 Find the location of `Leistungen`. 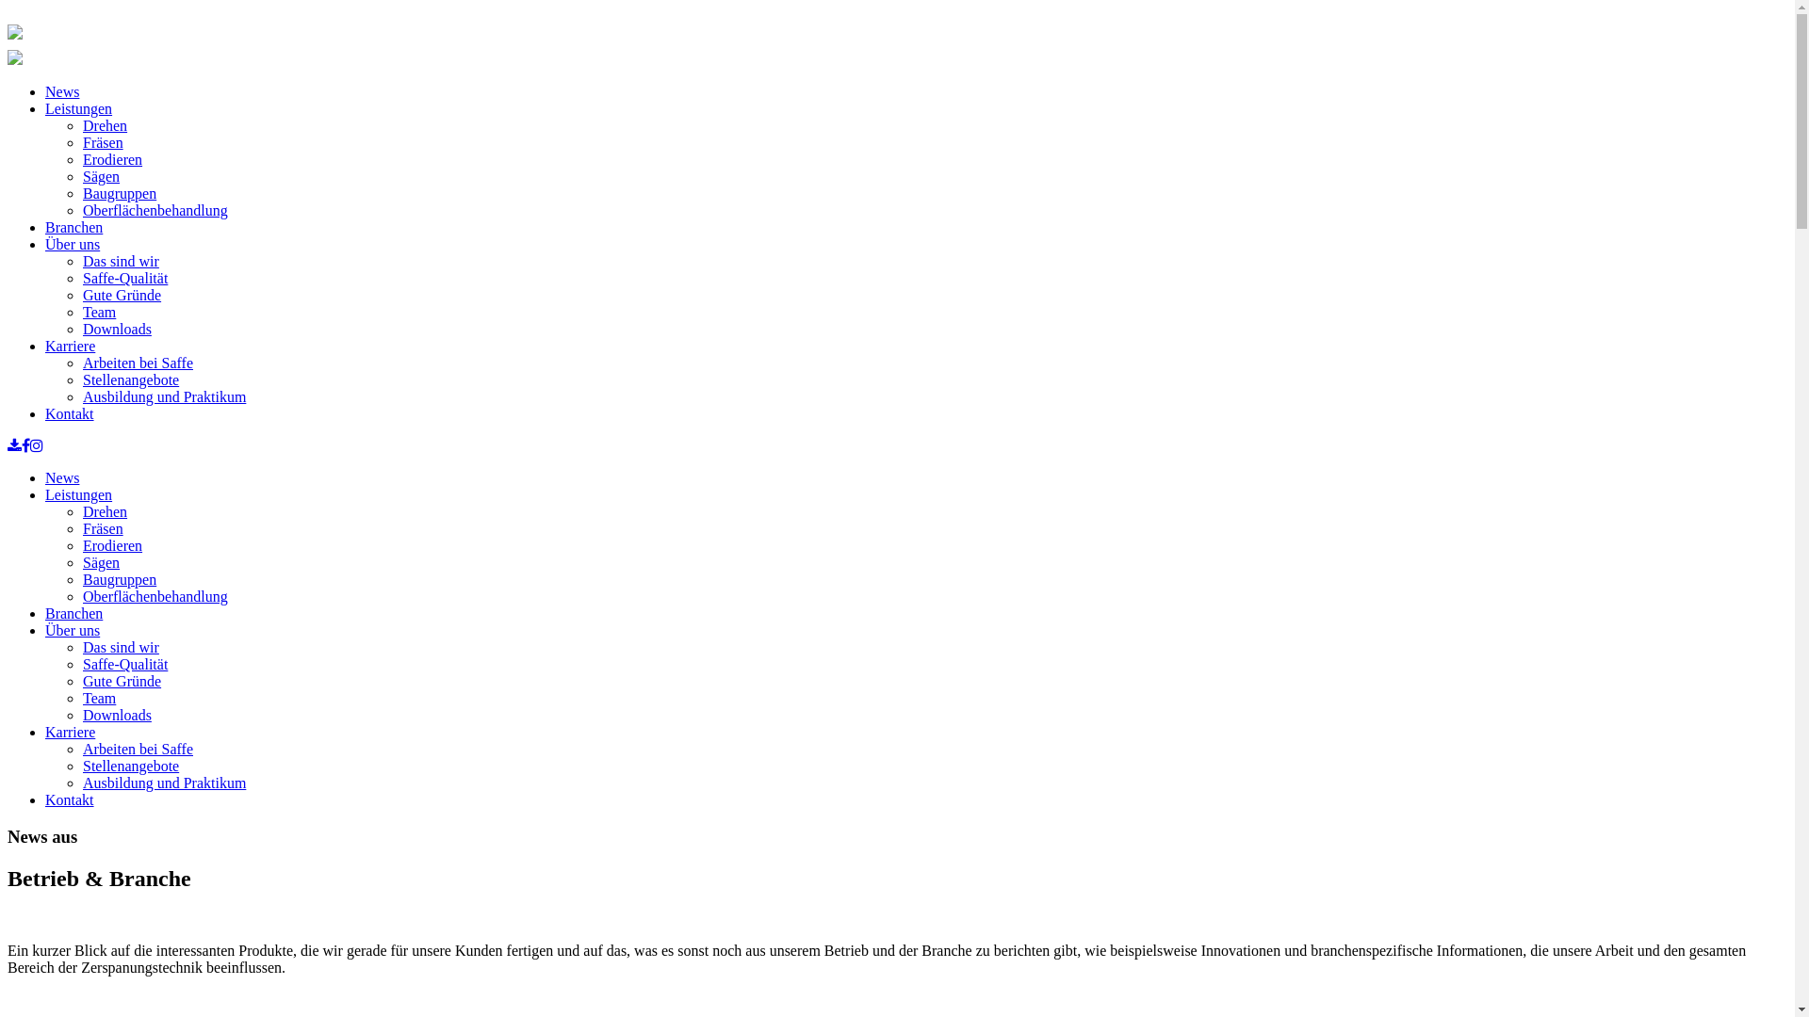

Leistungen is located at coordinates (79, 109).